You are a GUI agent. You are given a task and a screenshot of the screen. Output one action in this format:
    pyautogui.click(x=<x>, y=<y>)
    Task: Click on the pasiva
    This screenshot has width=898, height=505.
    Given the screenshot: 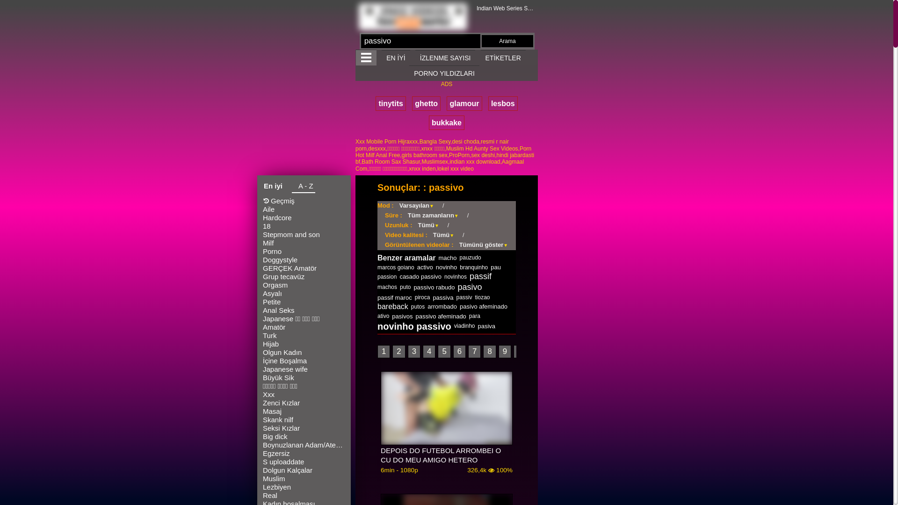 What is the action you would take?
    pyautogui.click(x=487, y=326)
    